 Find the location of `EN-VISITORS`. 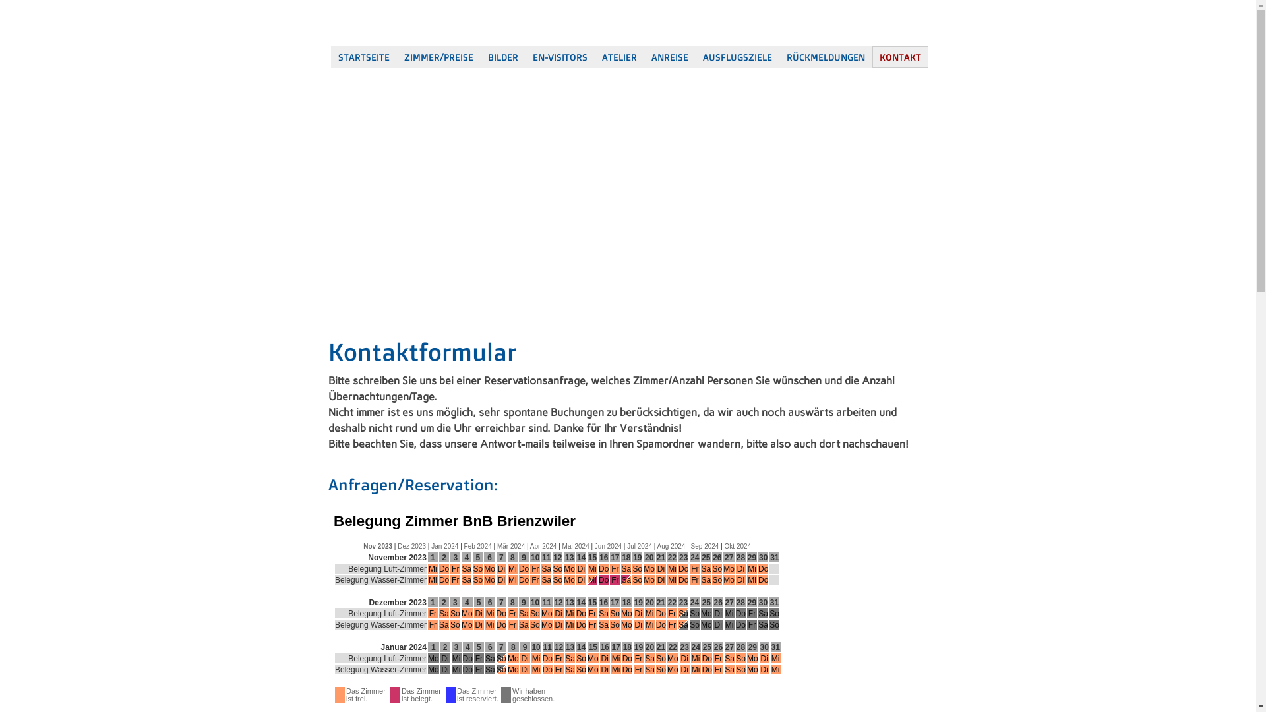

EN-VISITORS is located at coordinates (559, 57).